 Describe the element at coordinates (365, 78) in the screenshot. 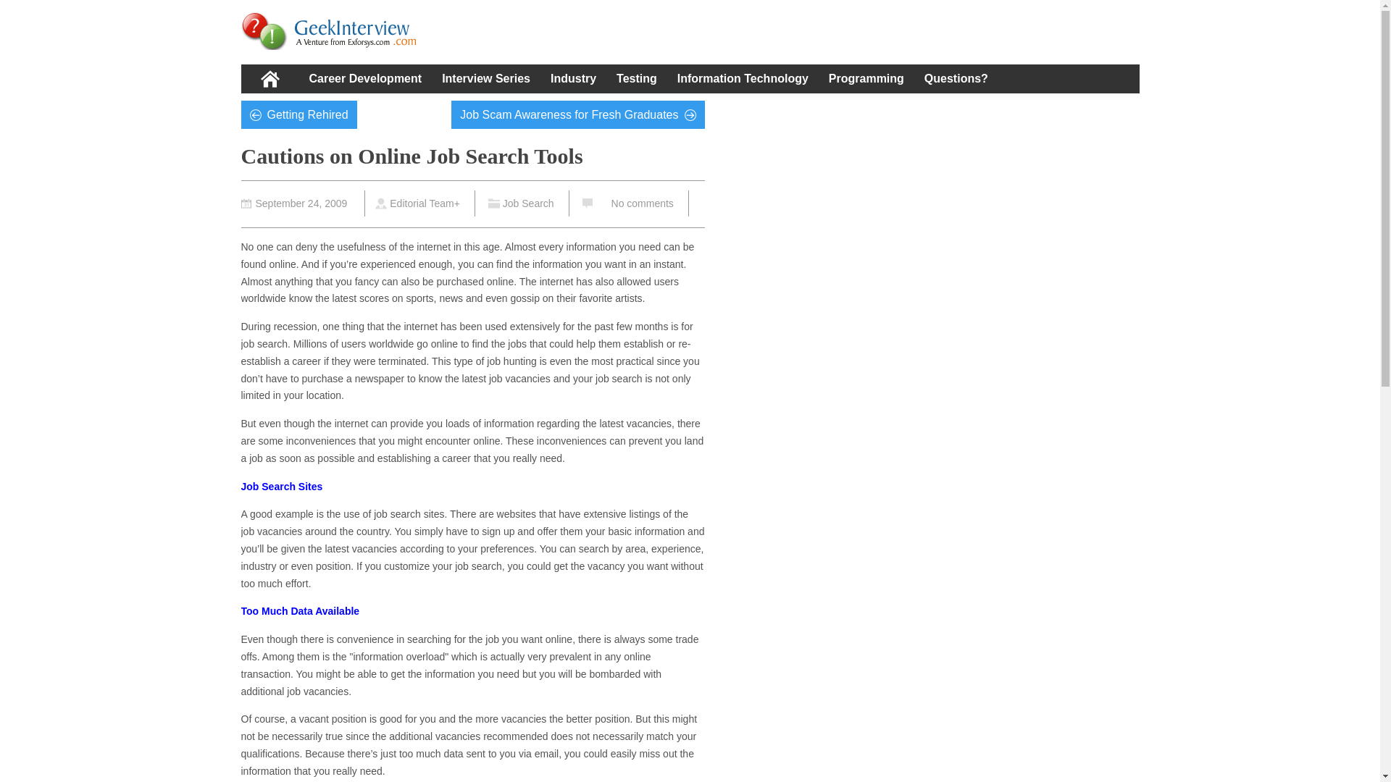

I see `Career Development` at that location.